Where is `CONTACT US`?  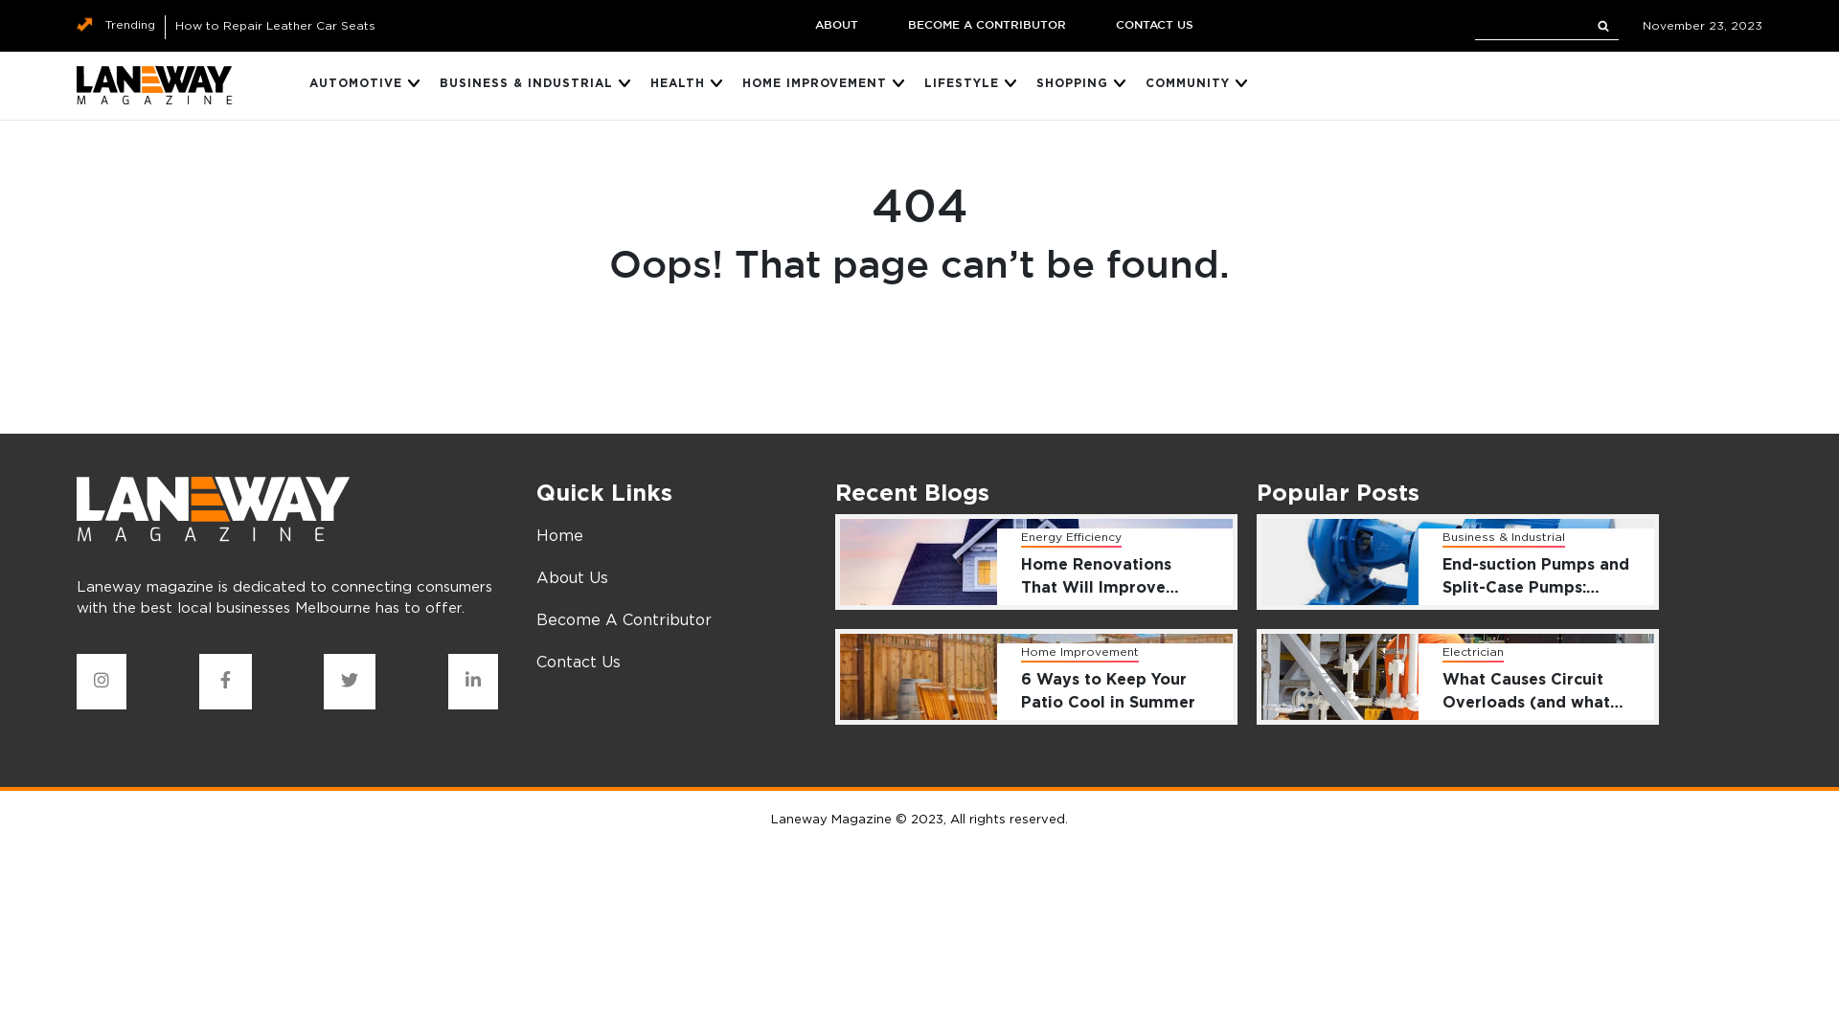
CONTACT US is located at coordinates (1153, 25).